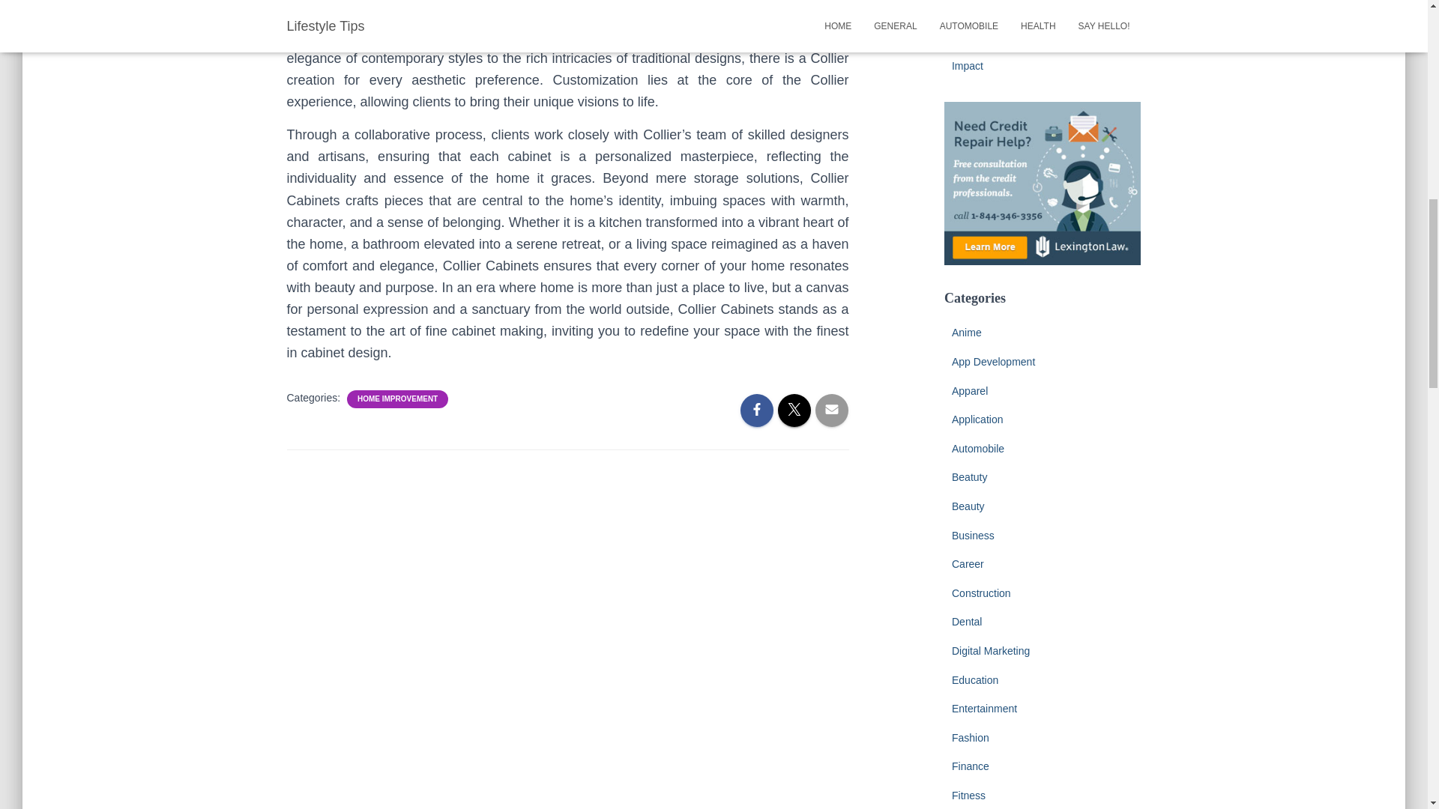 The image size is (1439, 809). What do you see at coordinates (970, 766) in the screenshot?
I see `Finance` at bounding box center [970, 766].